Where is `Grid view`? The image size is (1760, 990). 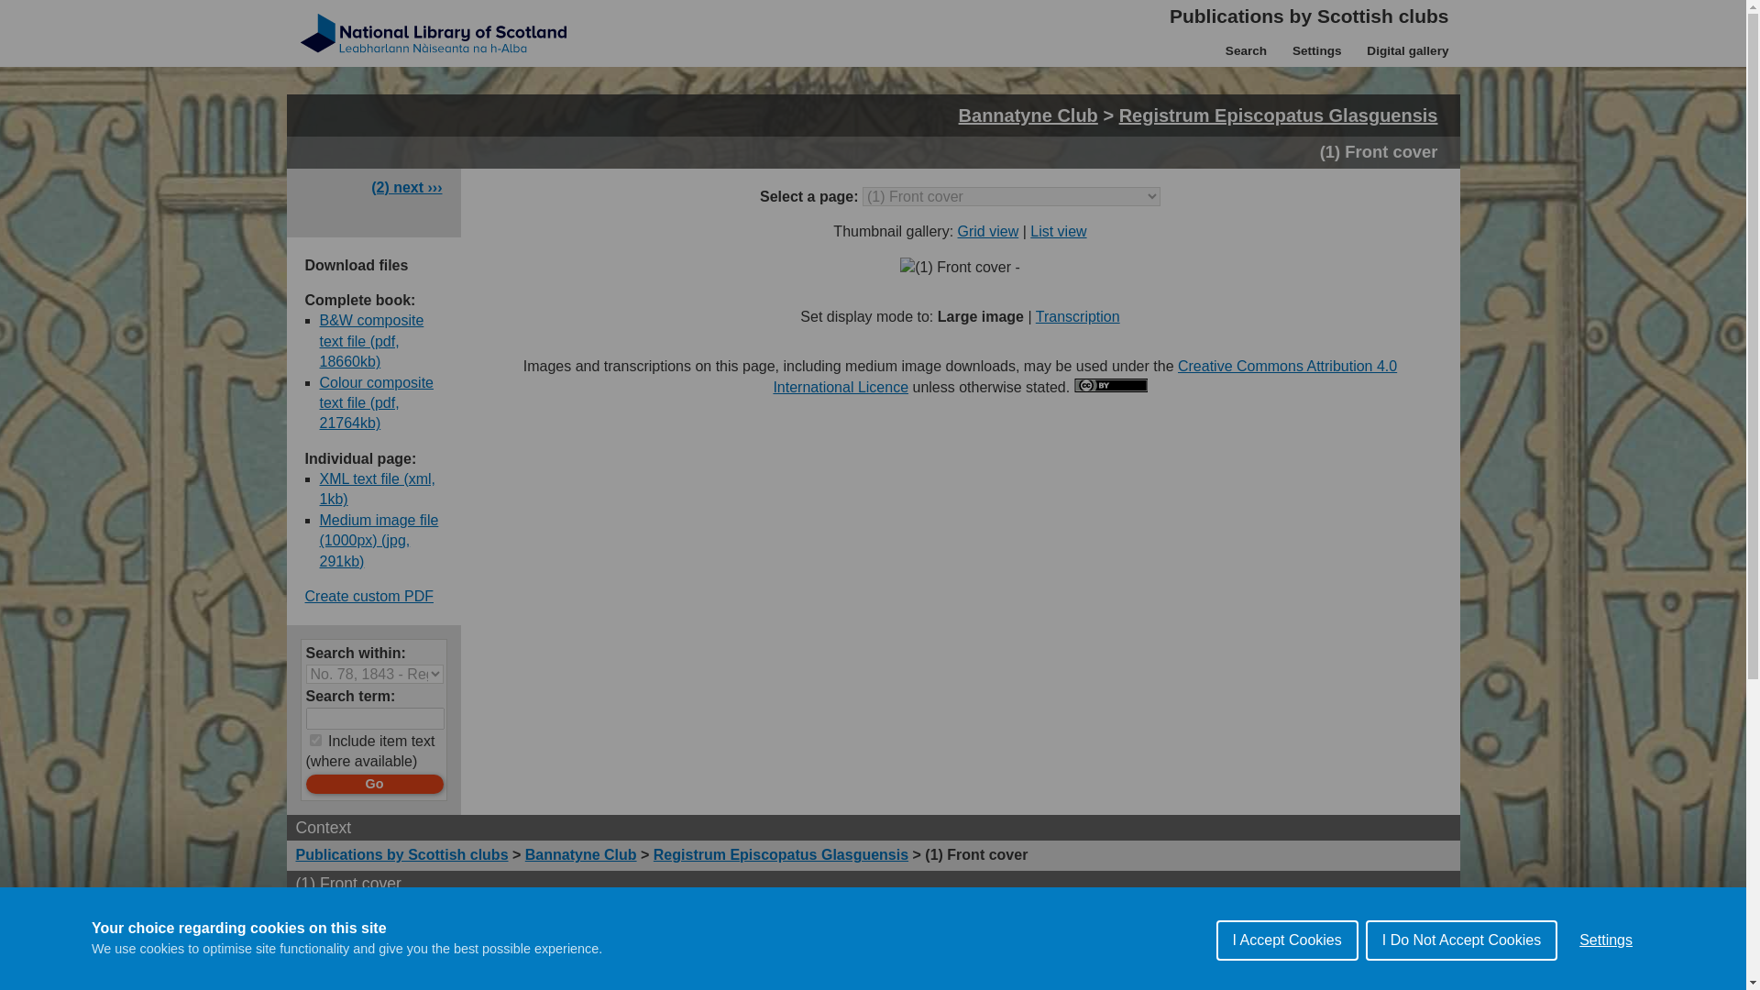
Grid view is located at coordinates (988, 231).